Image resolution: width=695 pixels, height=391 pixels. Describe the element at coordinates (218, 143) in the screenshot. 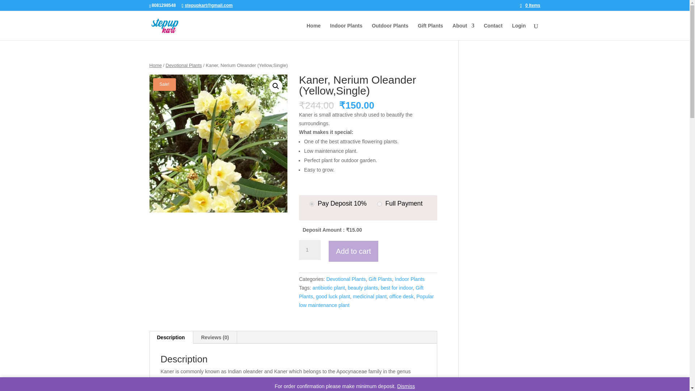

I see `kaner yellow` at that location.